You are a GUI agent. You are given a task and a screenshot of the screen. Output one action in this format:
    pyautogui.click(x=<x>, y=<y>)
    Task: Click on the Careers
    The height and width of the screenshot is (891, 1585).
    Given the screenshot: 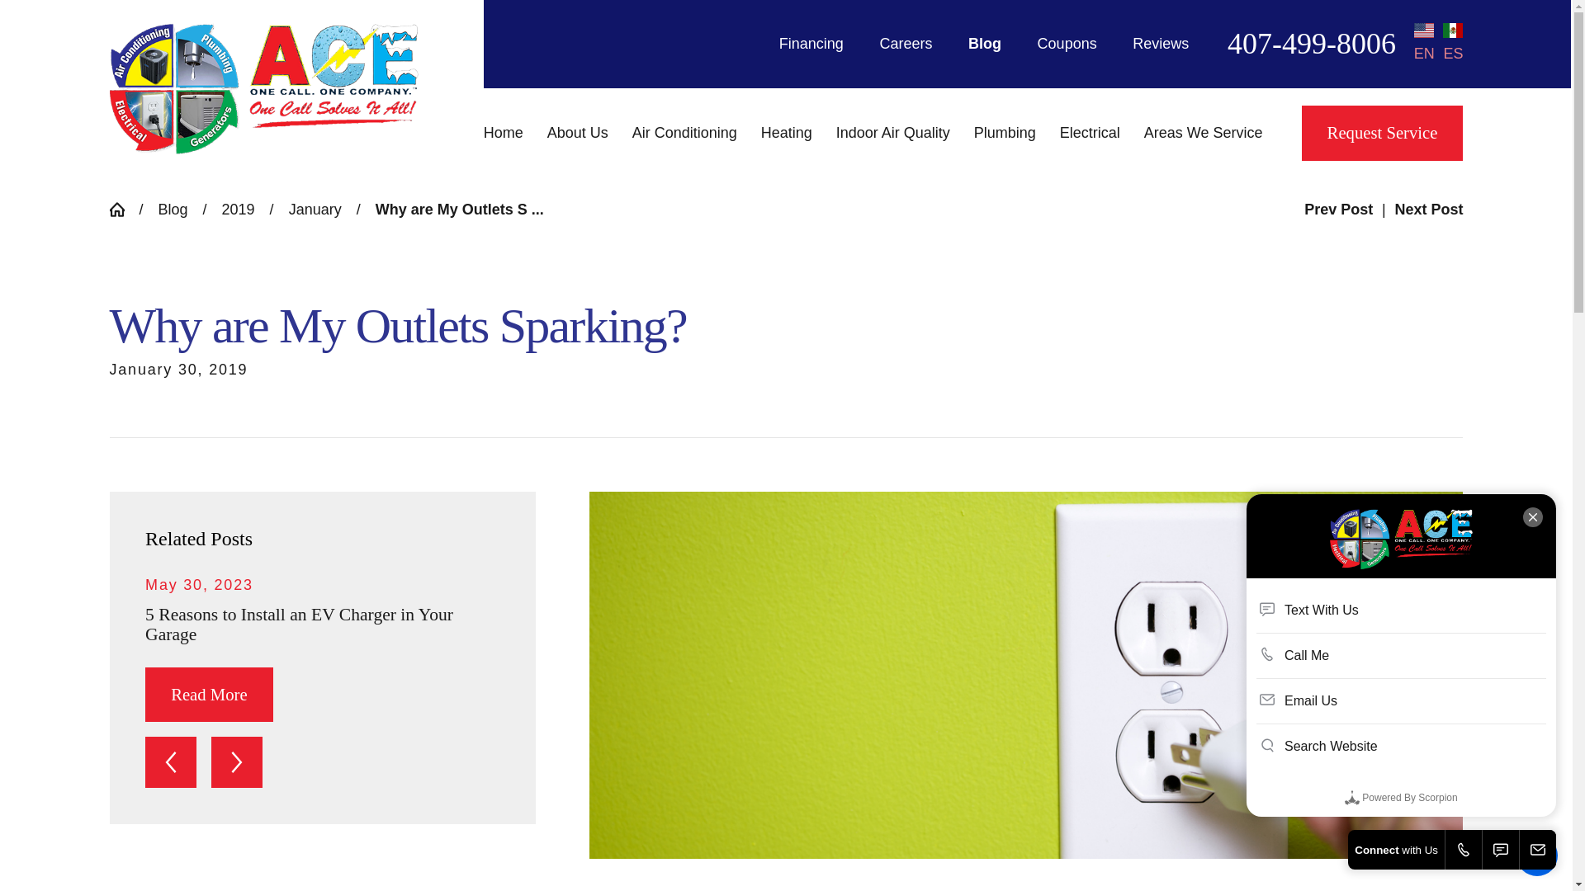 What is the action you would take?
    pyautogui.click(x=905, y=43)
    